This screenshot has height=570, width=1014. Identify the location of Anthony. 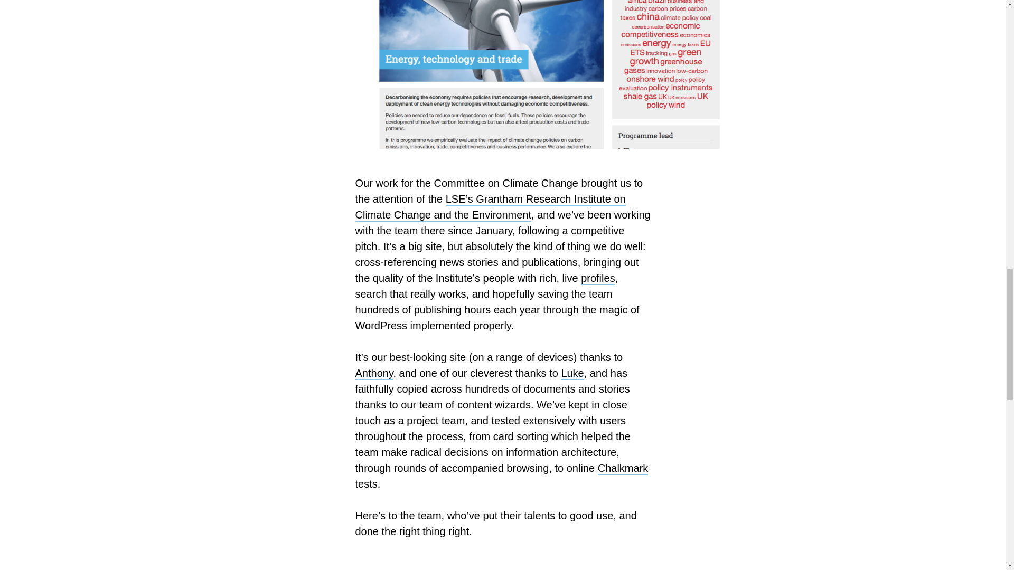
(374, 374).